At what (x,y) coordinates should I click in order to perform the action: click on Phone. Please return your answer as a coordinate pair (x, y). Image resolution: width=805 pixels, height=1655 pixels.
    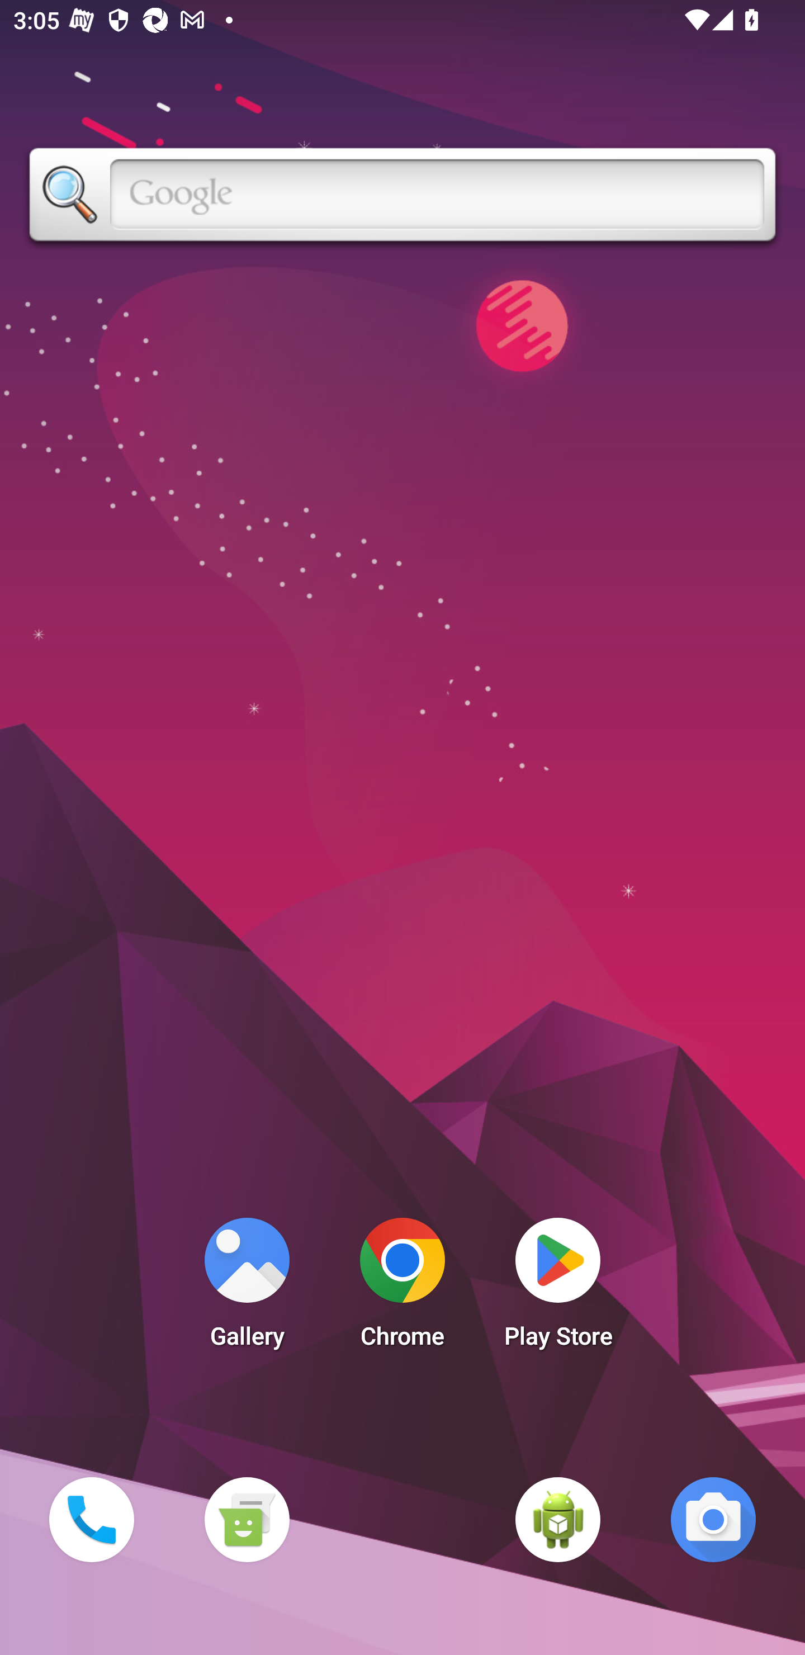
    Looking at the image, I should click on (91, 1519).